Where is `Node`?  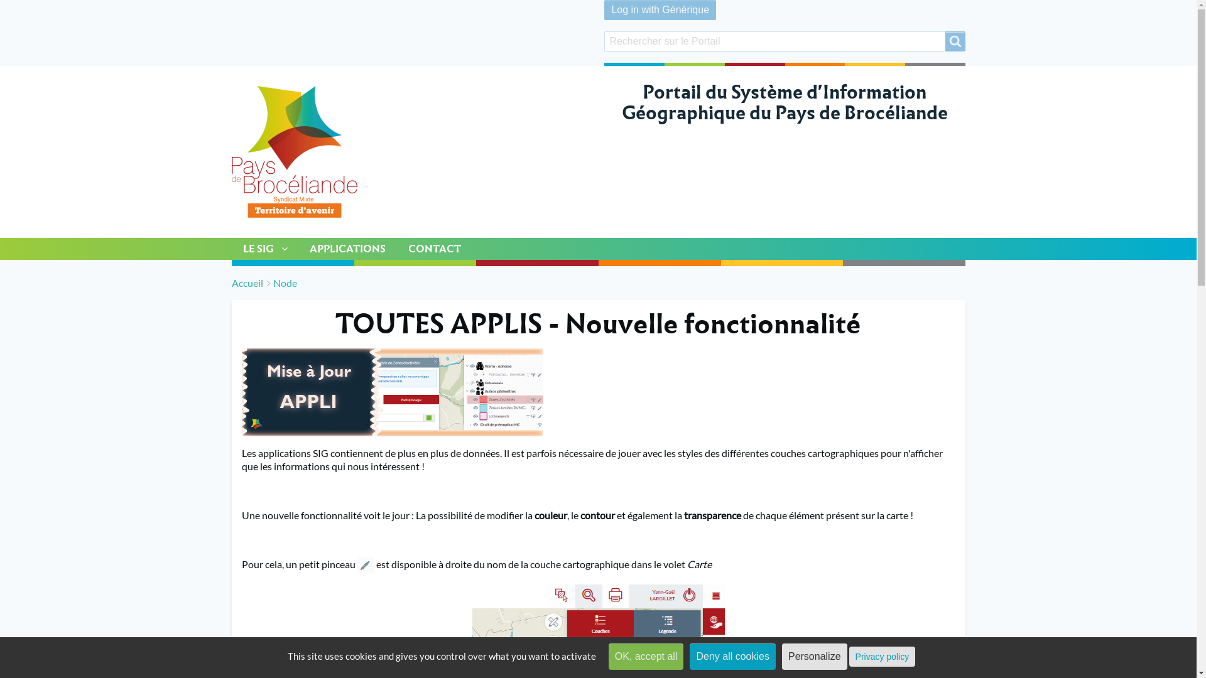 Node is located at coordinates (285, 282).